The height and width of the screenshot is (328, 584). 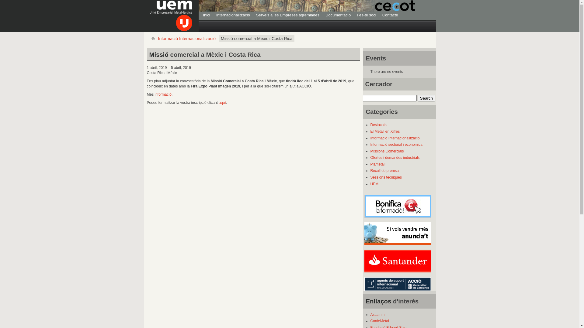 I want to click on Search, so click(x=426, y=98).